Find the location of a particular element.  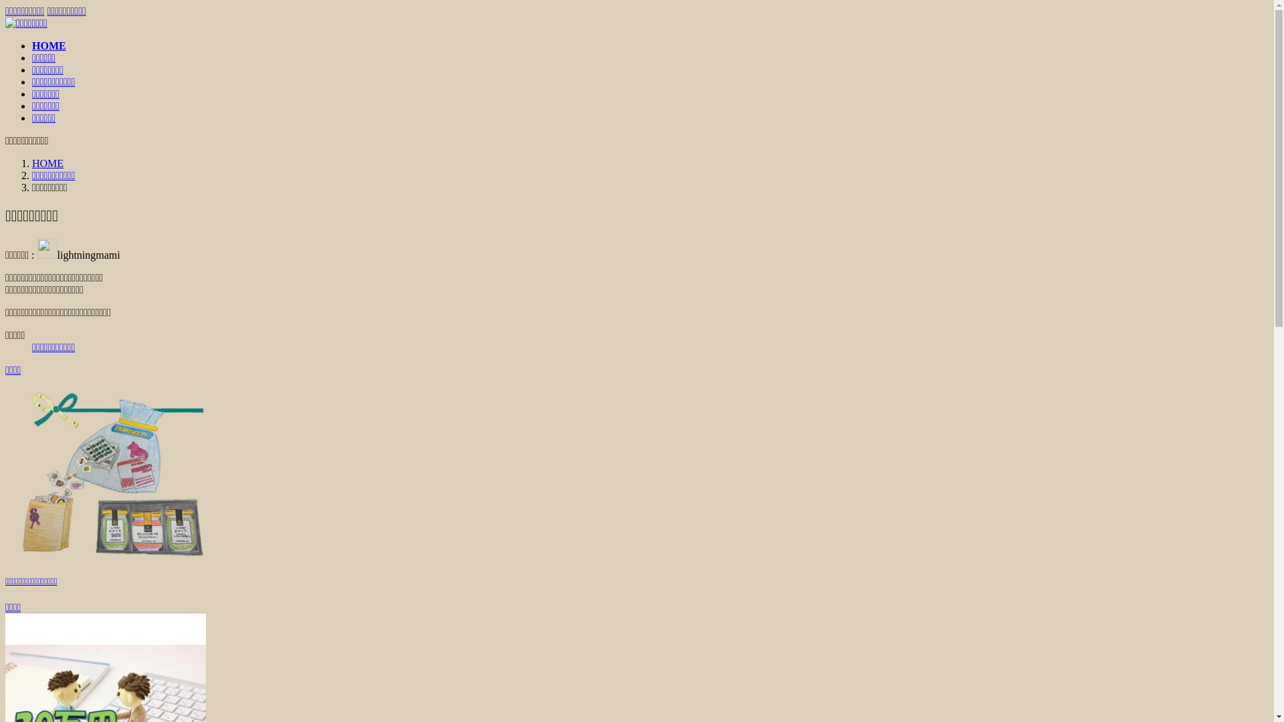

HOME is located at coordinates (49, 45).